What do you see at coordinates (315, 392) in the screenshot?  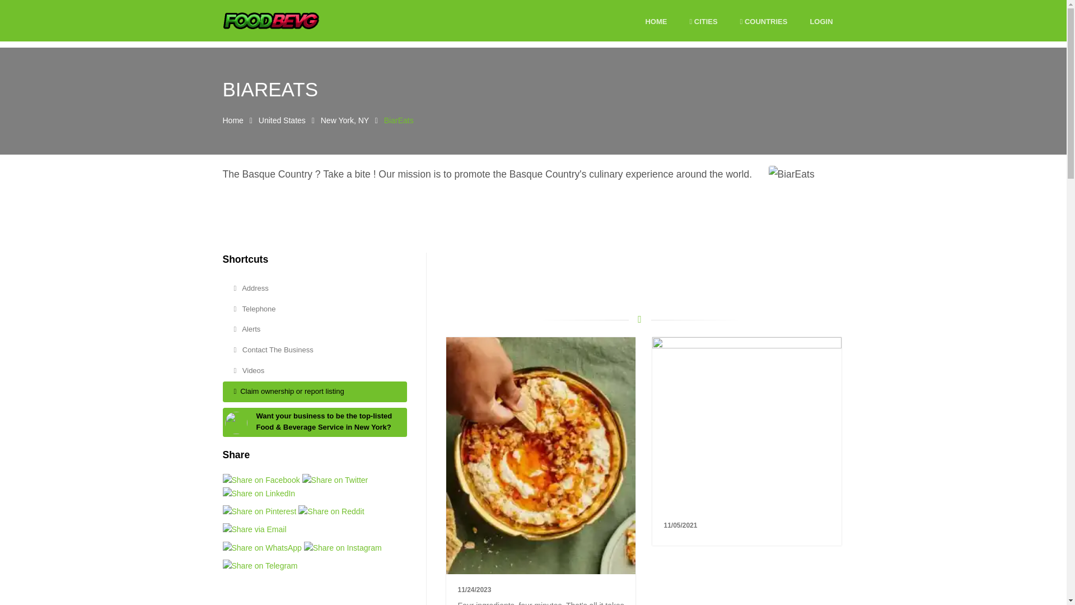 I see `Claim ownership or report listing` at bounding box center [315, 392].